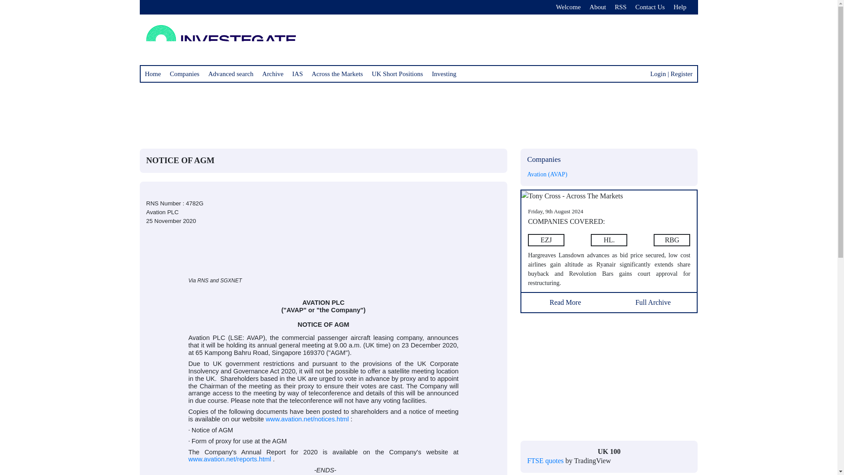 This screenshot has height=475, width=844. What do you see at coordinates (153, 74) in the screenshot?
I see `Home` at bounding box center [153, 74].